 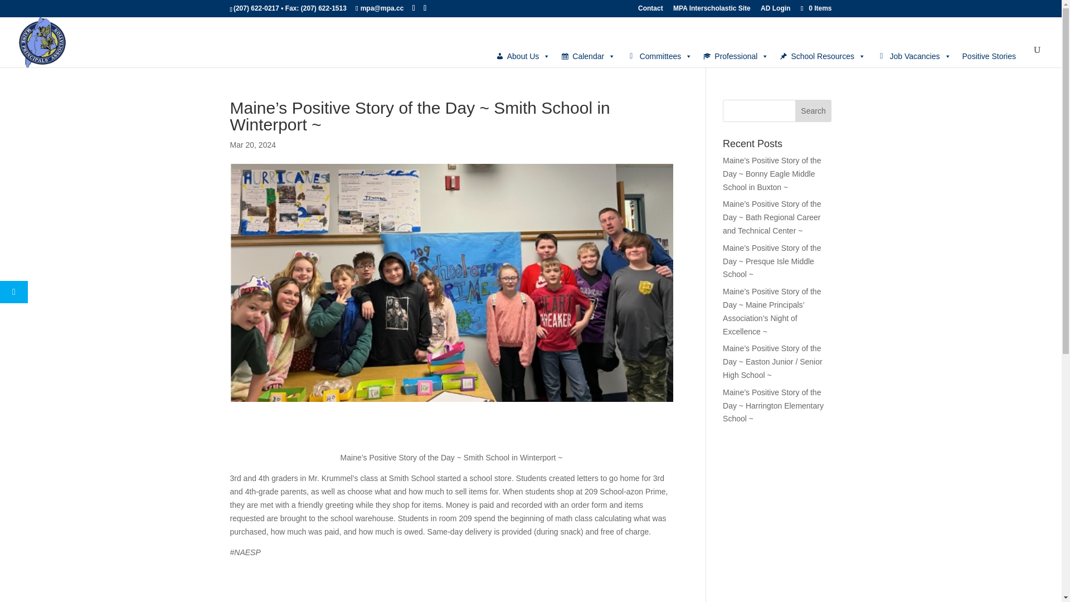 What do you see at coordinates (815, 8) in the screenshot?
I see `0 Items` at bounding box center [815, 8].